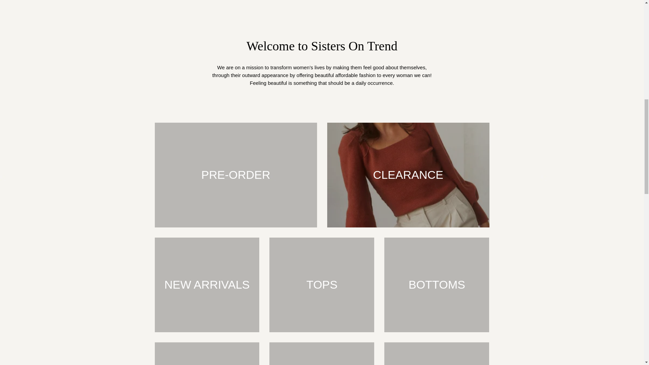 The height and width of the screenshot is (365, 649). What do you see at coordinates (207, 354) in the screenshot?
I see `OUTERWEAR` at bounding box center [207, 354].